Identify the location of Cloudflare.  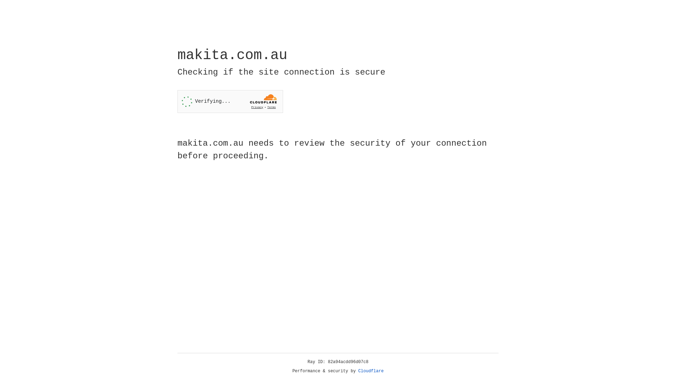
(371, 371).